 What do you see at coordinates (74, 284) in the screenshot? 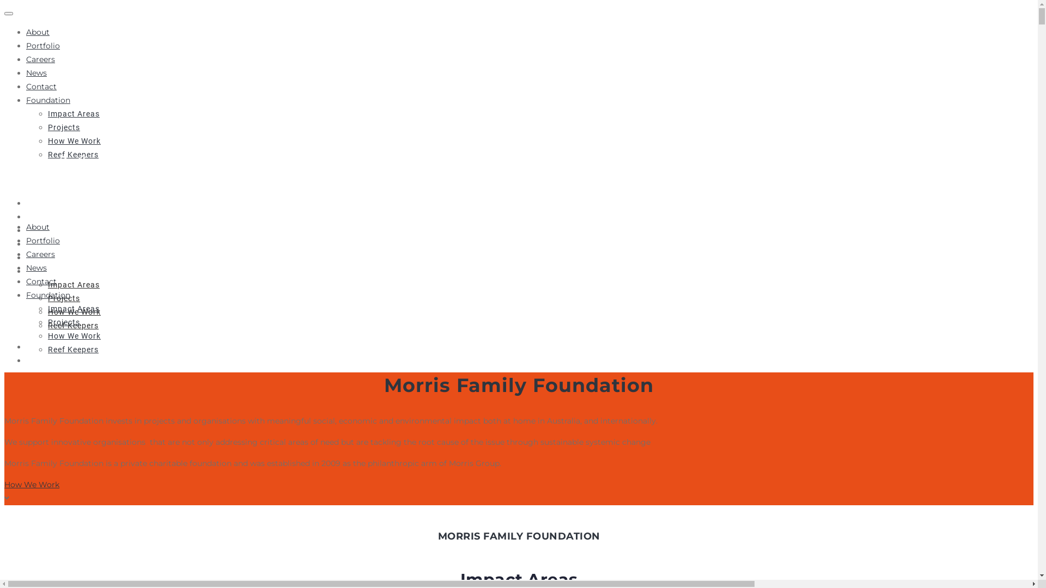
I see `Impact Areas` at bounding box center [74, 284].